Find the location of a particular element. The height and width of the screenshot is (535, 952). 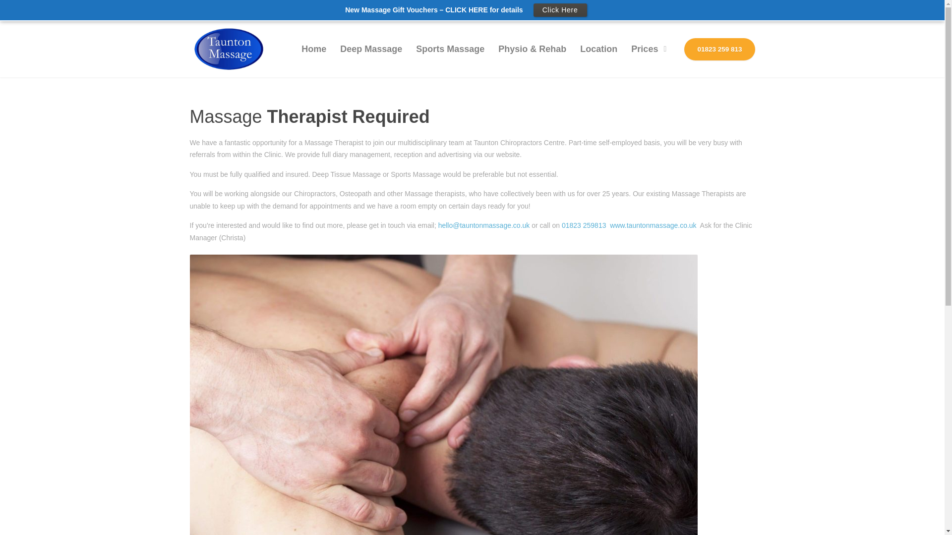

01823 259 813 is located at coordinates (719, 28).